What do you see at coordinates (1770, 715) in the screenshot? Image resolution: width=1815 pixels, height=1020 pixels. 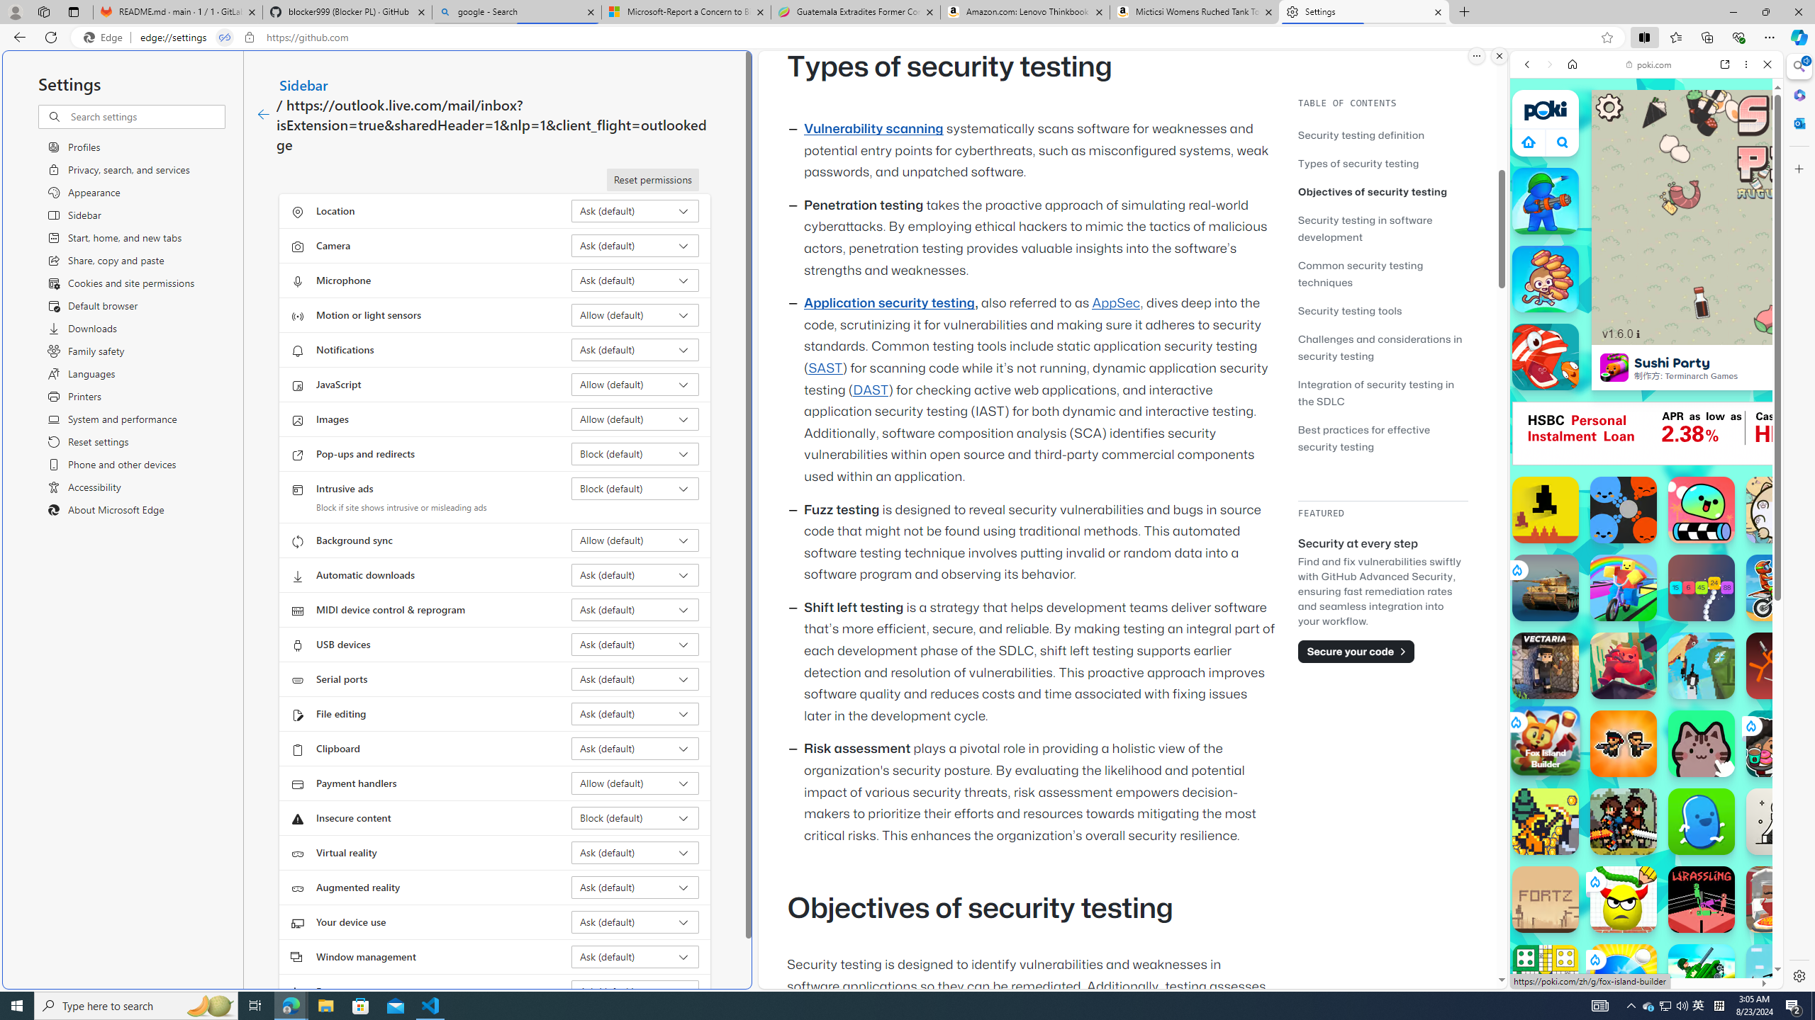 I see `Crazy Cars` at bounding box center [1770, 715].